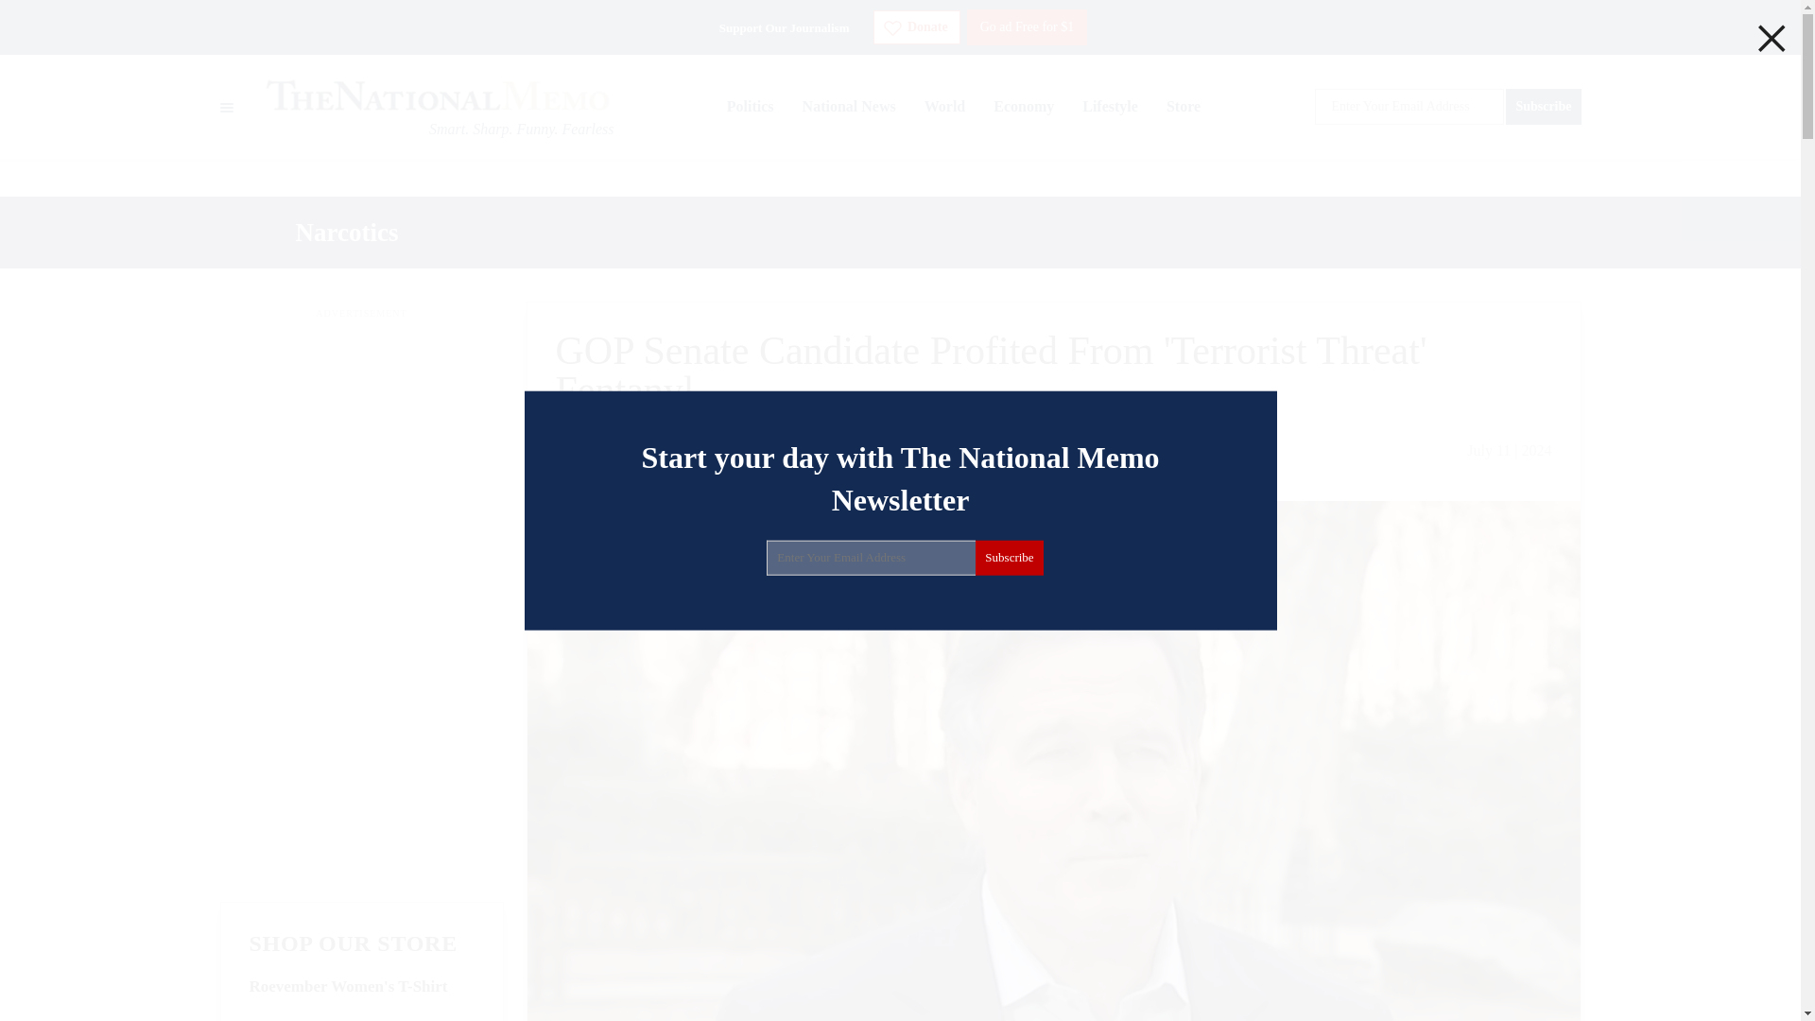 The image size is (1815, 1021). Describe the element at coordinates (1543, 106) in the screenshot. I see `Subscribe` at that location.